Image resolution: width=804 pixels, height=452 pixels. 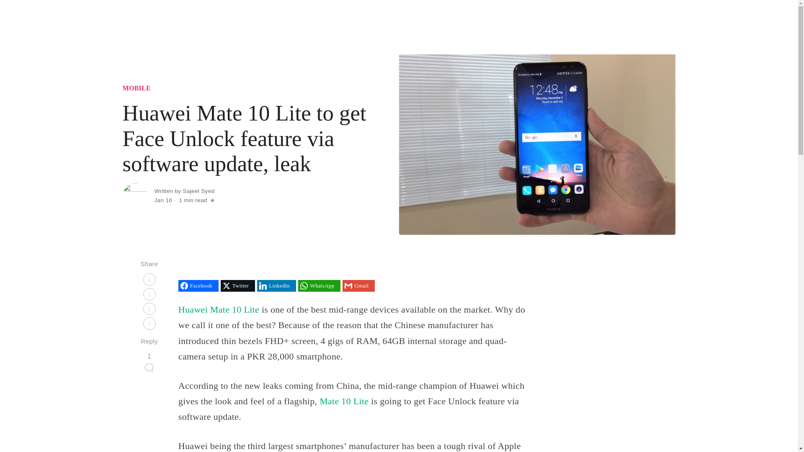 What do you see at coordinates (198, 285) in the screenshot?
I see `Facebook` at bounding box center [198, 285].